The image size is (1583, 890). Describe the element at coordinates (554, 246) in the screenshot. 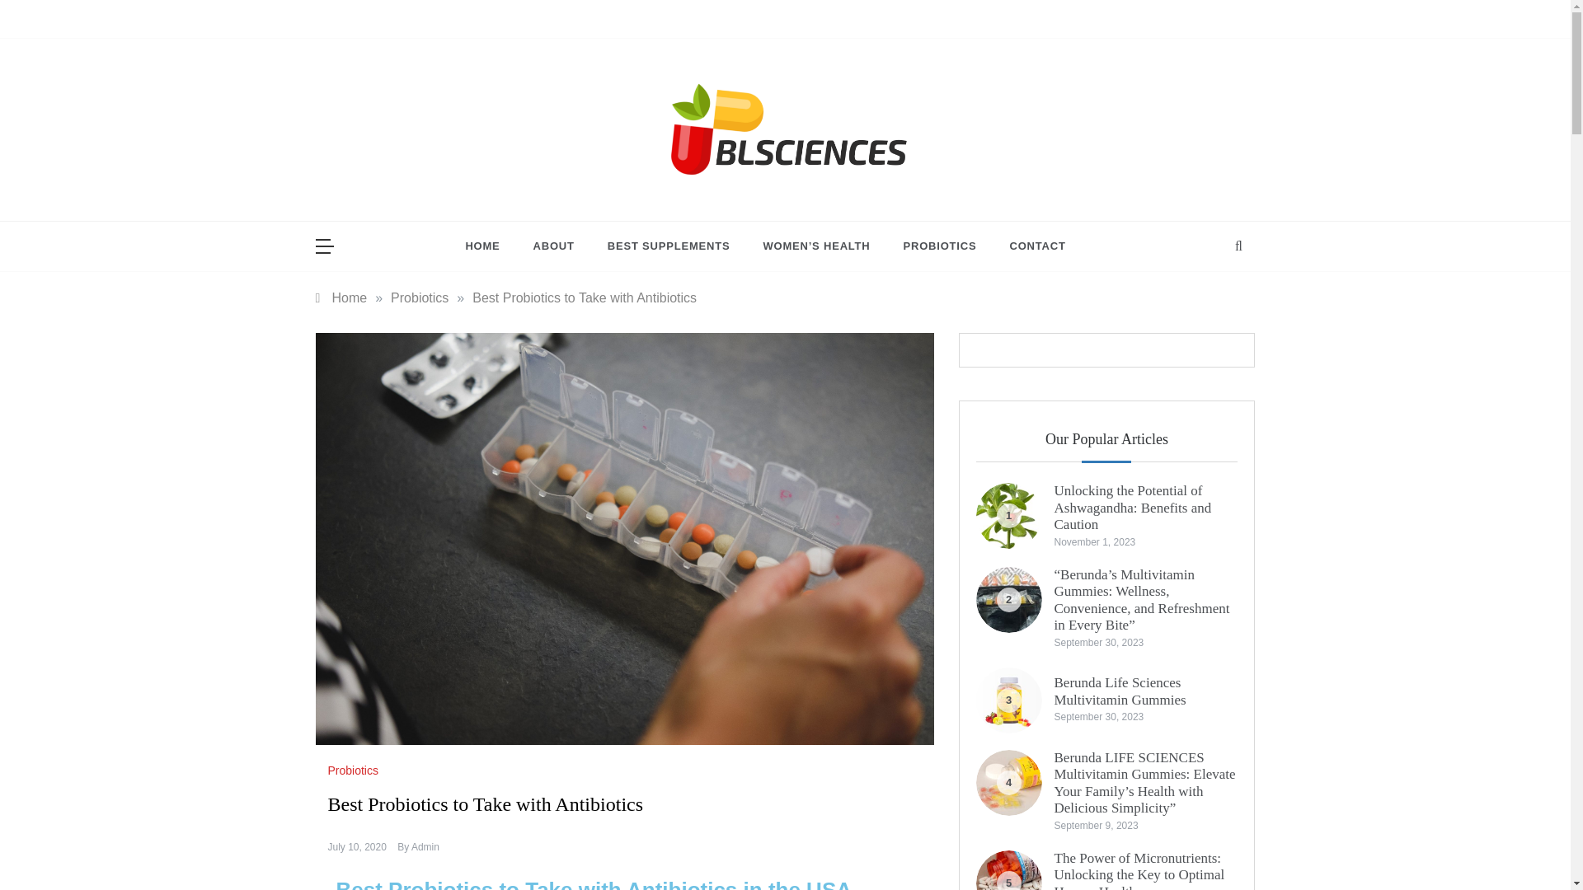

I see `ABOUT` at that location.